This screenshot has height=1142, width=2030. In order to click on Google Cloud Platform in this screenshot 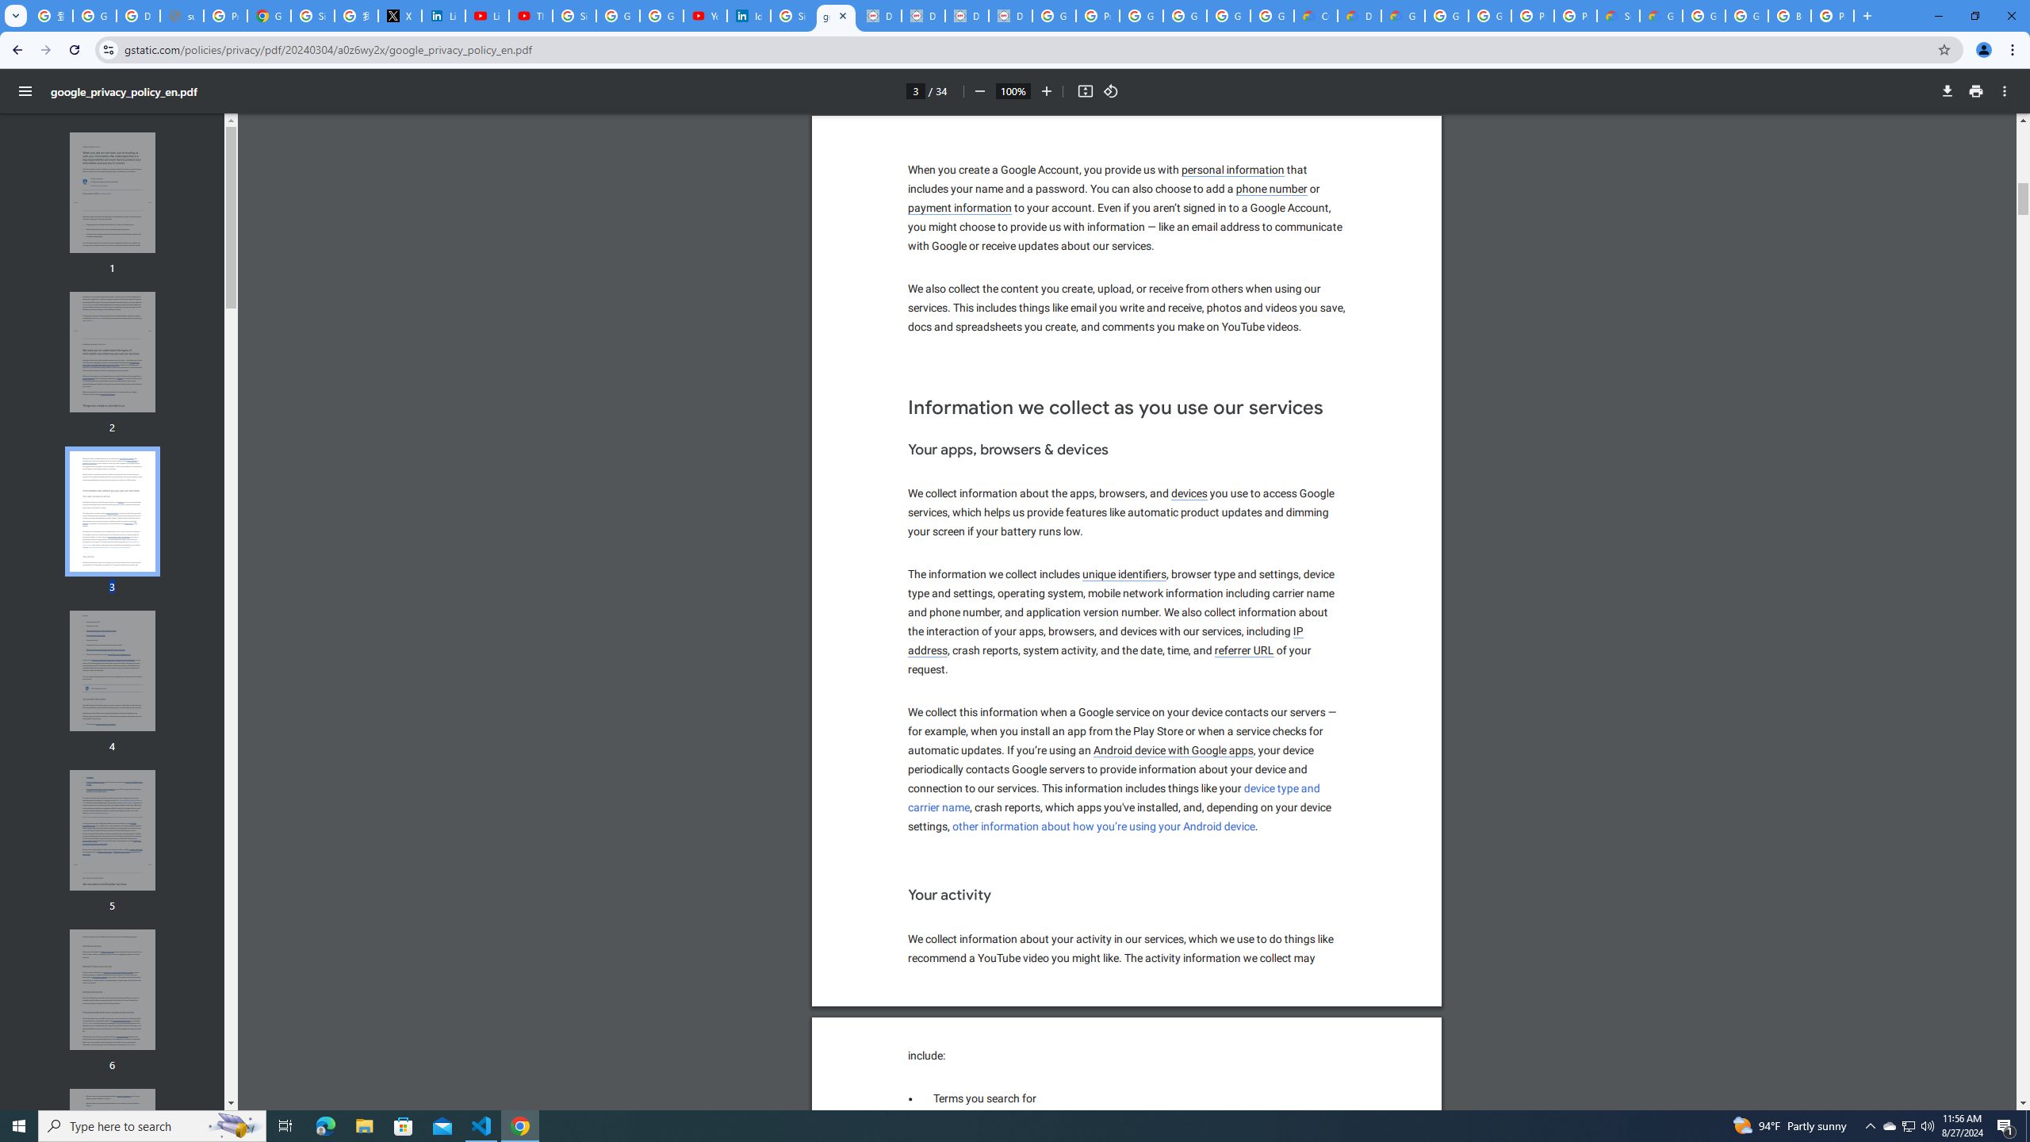, I will do `click(1746, 16)`.